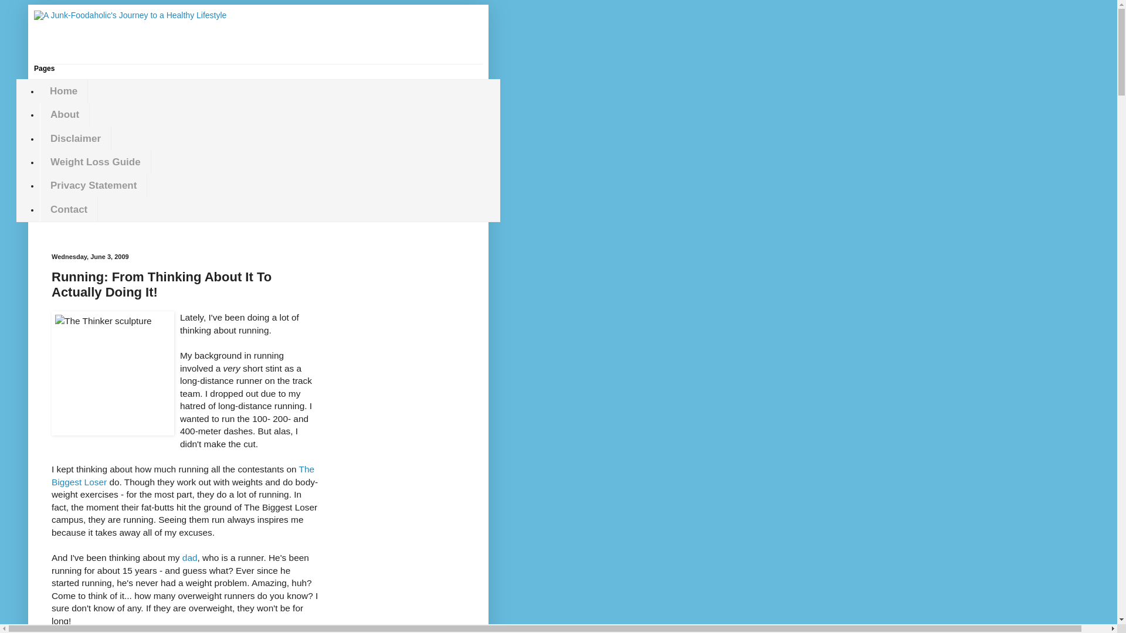 This screenshot has width=1126, height=633. What do you see at coordinates (75, 138) in the screenshot?
I see `Disclaimer` at bounding box center [75, 138].